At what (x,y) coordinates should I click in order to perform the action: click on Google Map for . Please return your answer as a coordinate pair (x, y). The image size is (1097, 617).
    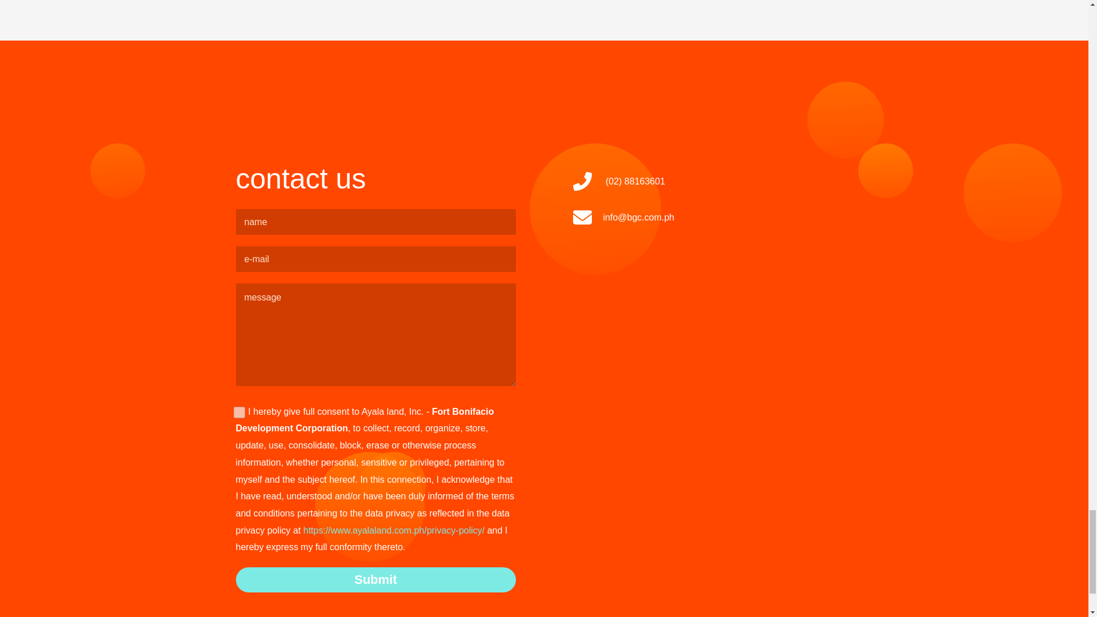
    Looking at the image, I should click on (712, 385).